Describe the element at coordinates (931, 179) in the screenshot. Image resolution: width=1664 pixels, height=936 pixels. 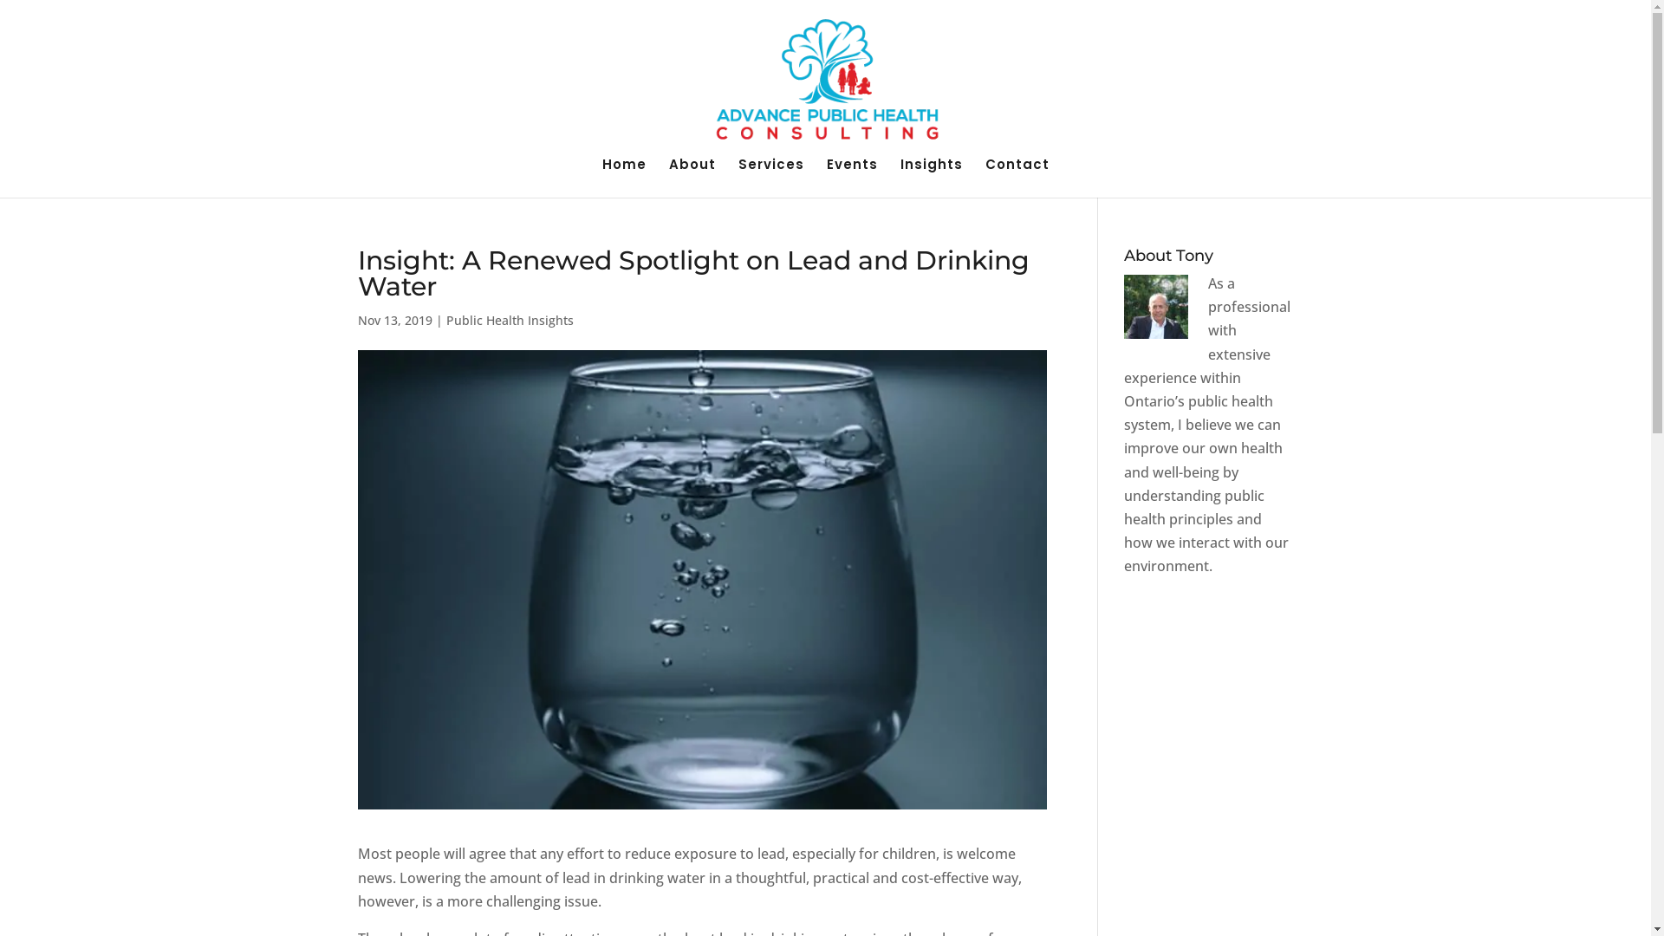
I see `Insights` at that location.